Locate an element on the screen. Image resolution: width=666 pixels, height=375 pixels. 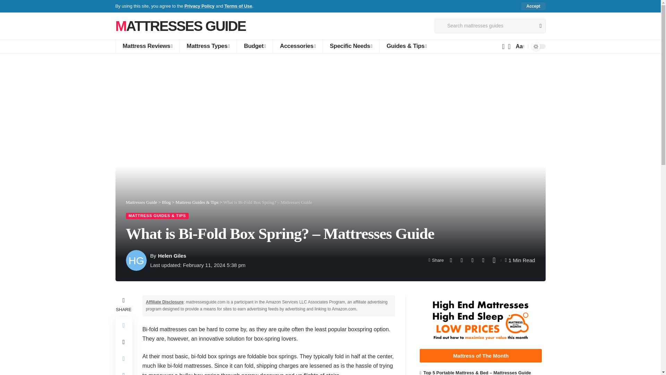
Privacy Policy is located at coordinates (199, 6).